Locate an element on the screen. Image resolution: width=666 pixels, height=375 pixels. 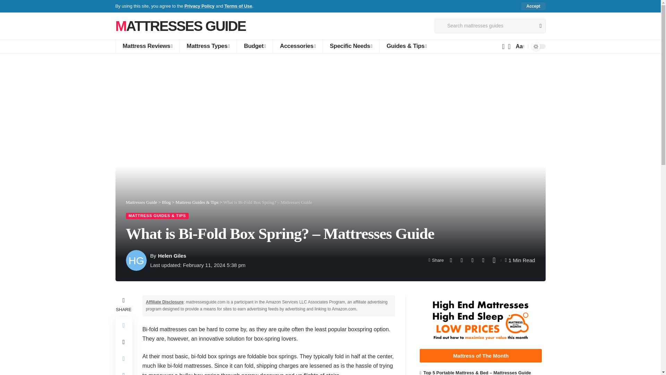
Privacy Policy is located at coordinates (199, 6).